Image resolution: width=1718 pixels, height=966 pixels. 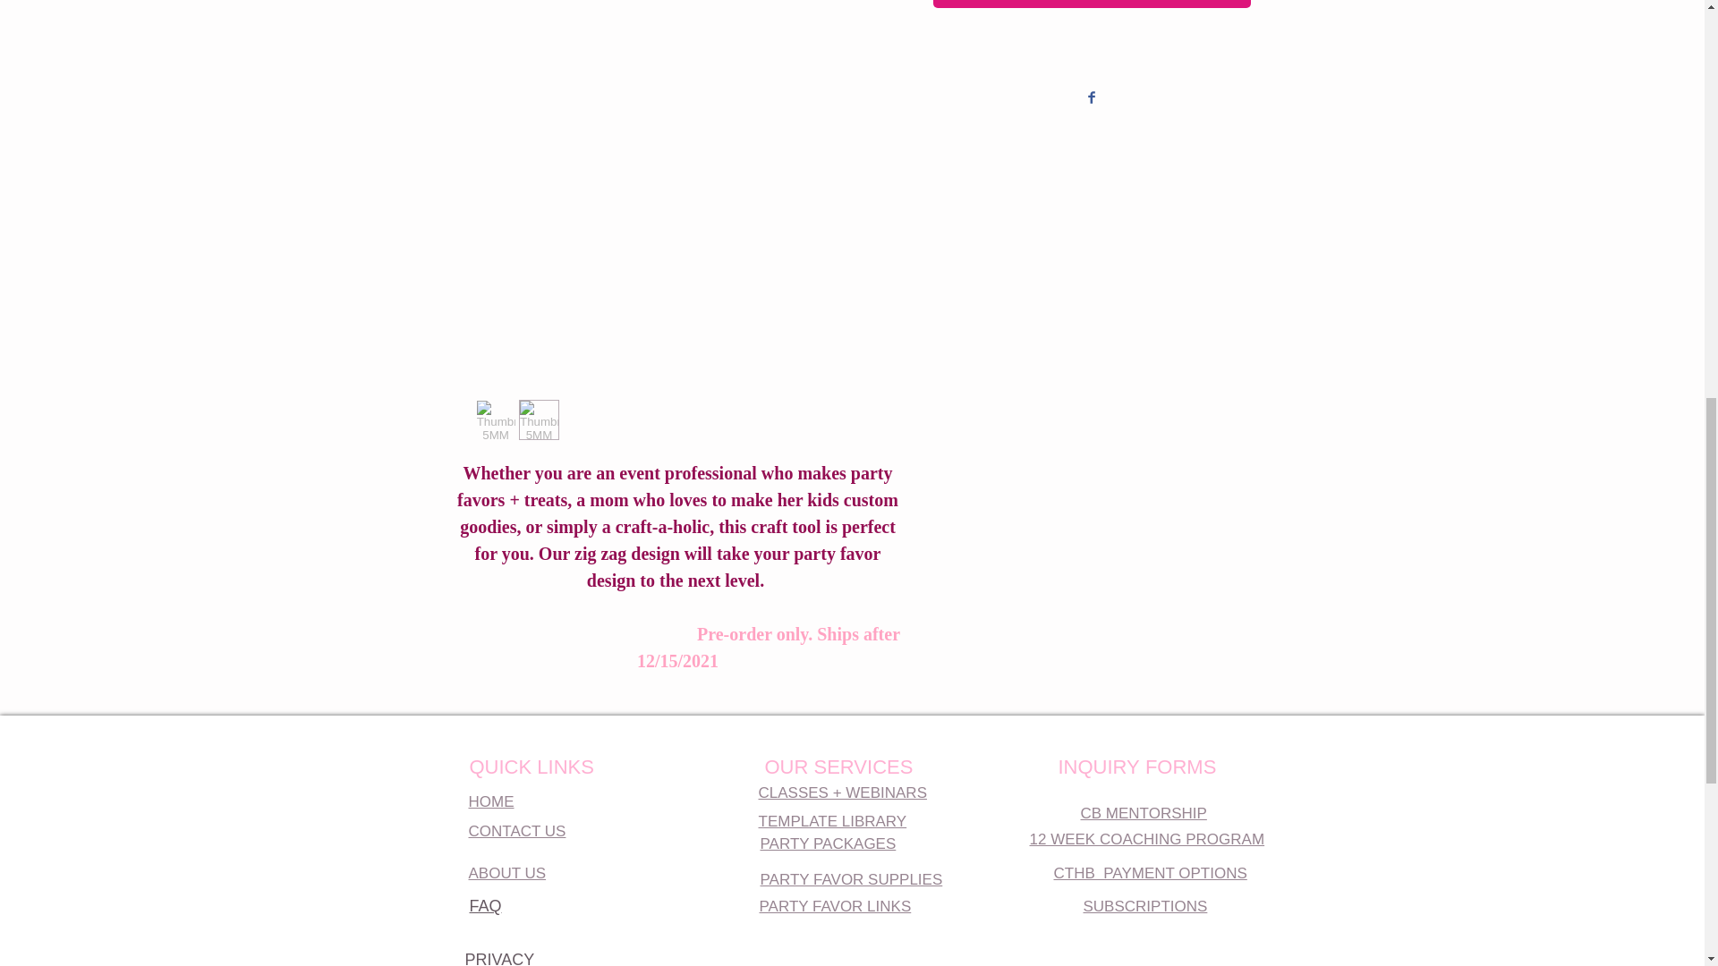 What do you see at coordinates (491, 801) in the screenshot?
I see `HOME` at bounding box center [491, 801].